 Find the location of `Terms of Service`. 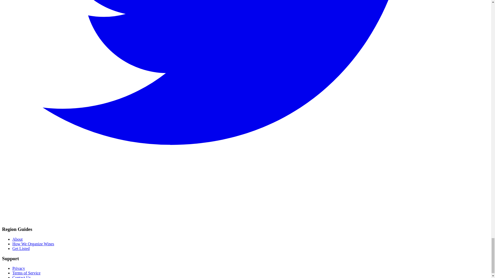

Terms of Service is located at coordinates (26, 273).